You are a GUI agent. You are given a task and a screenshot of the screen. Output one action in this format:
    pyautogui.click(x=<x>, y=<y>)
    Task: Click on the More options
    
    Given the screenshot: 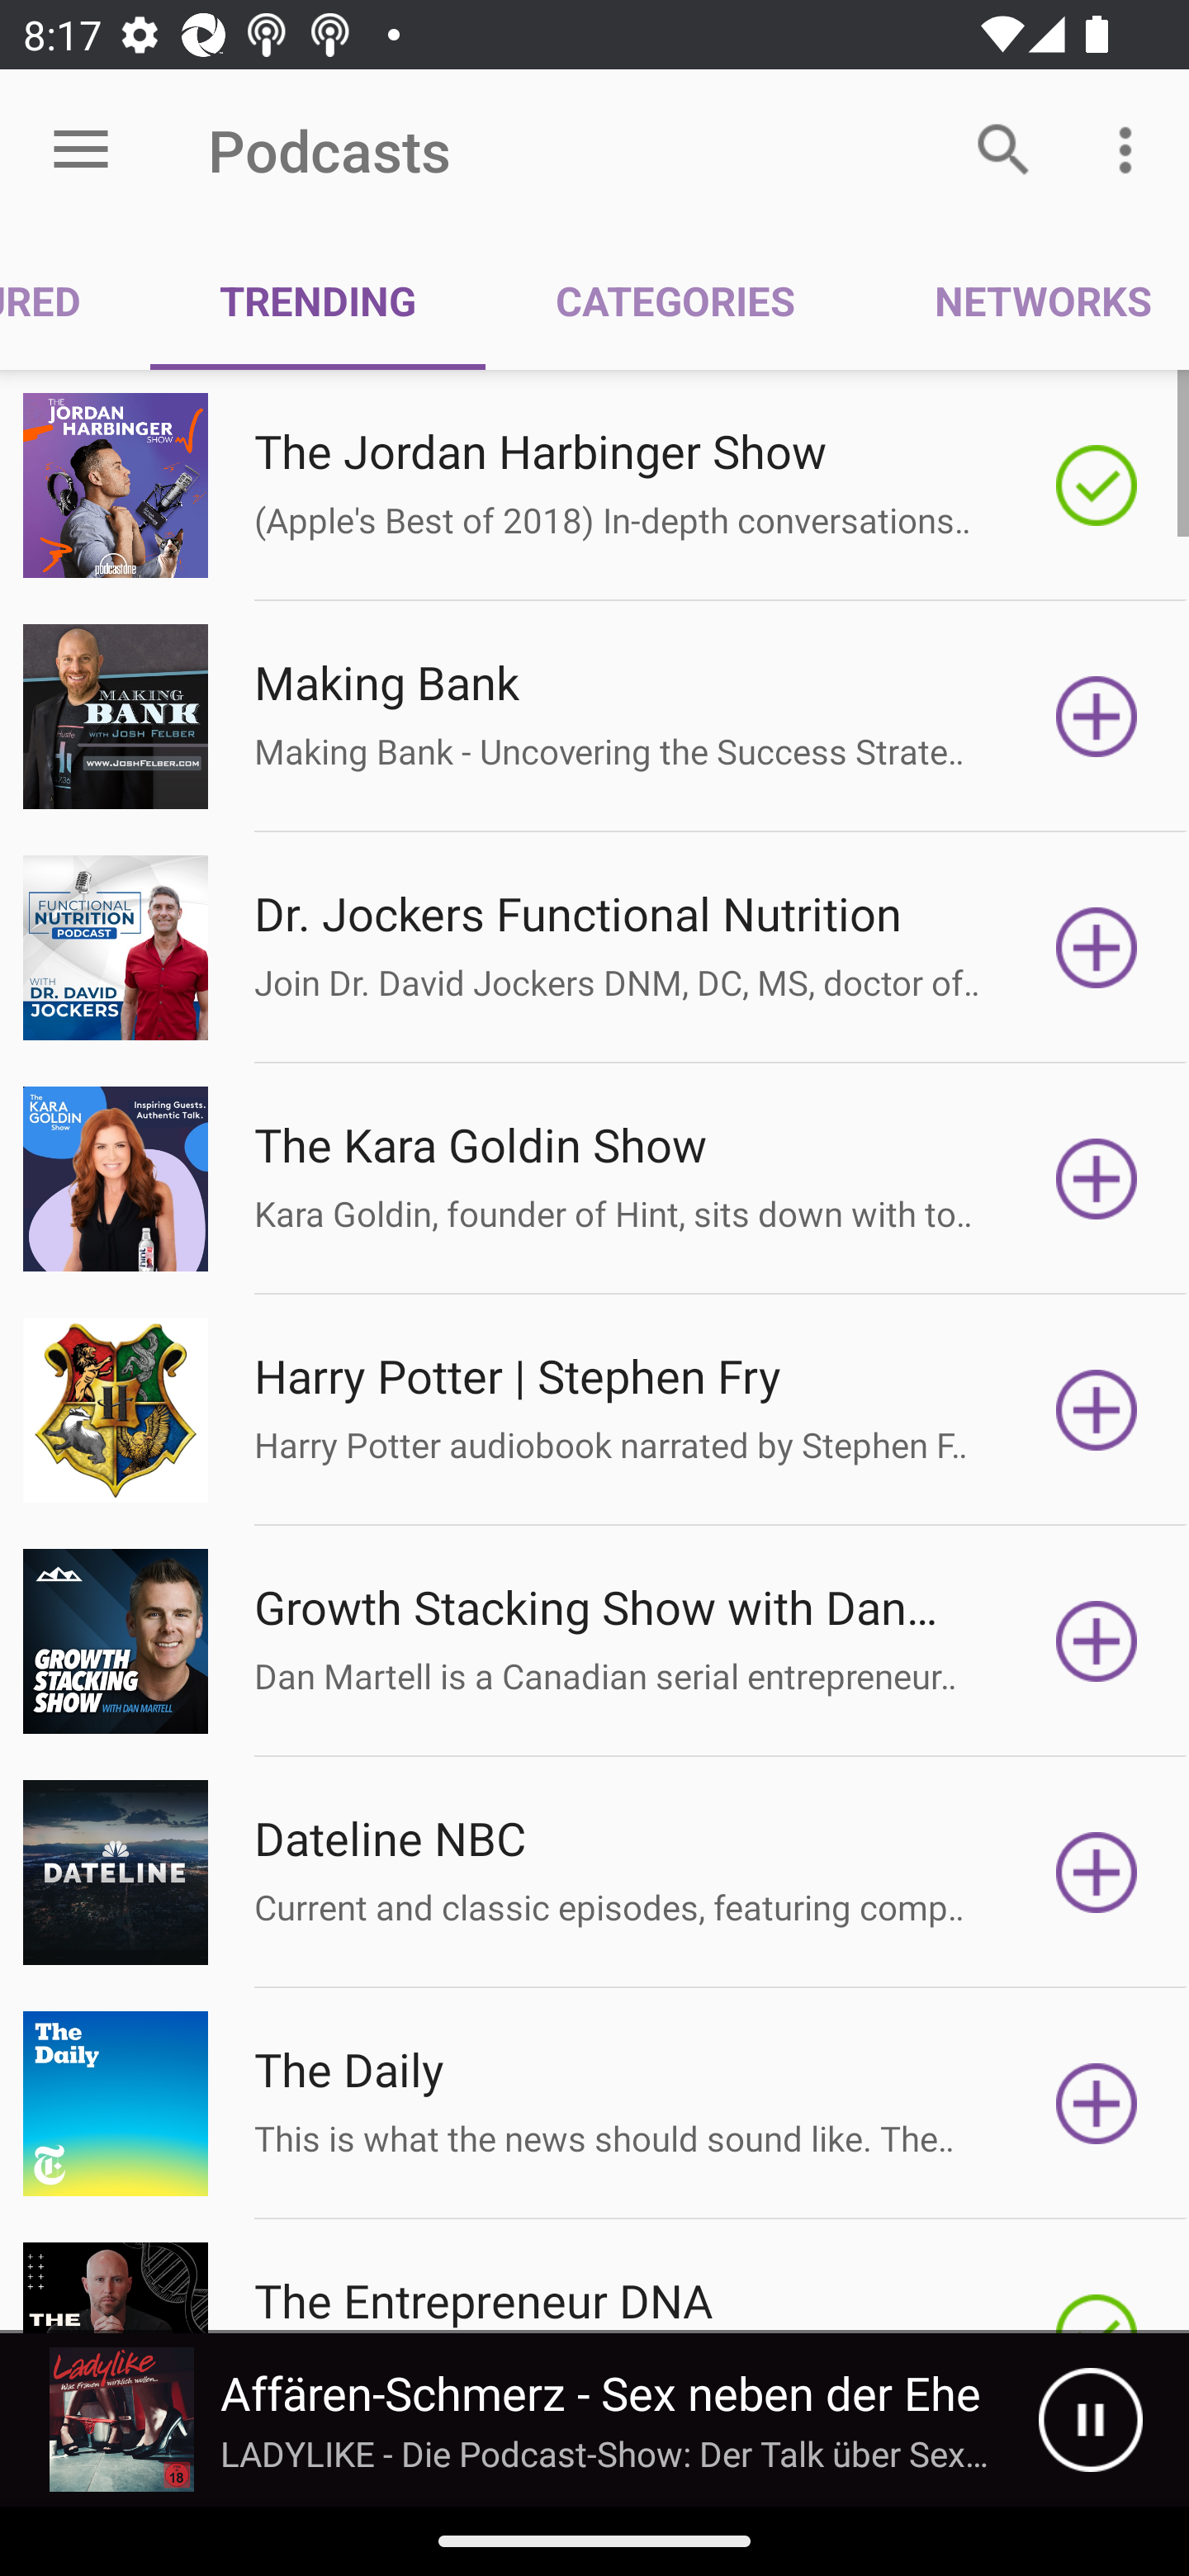 What is the action you would take?
    pyautogui.click(x=1131, y=149)
    